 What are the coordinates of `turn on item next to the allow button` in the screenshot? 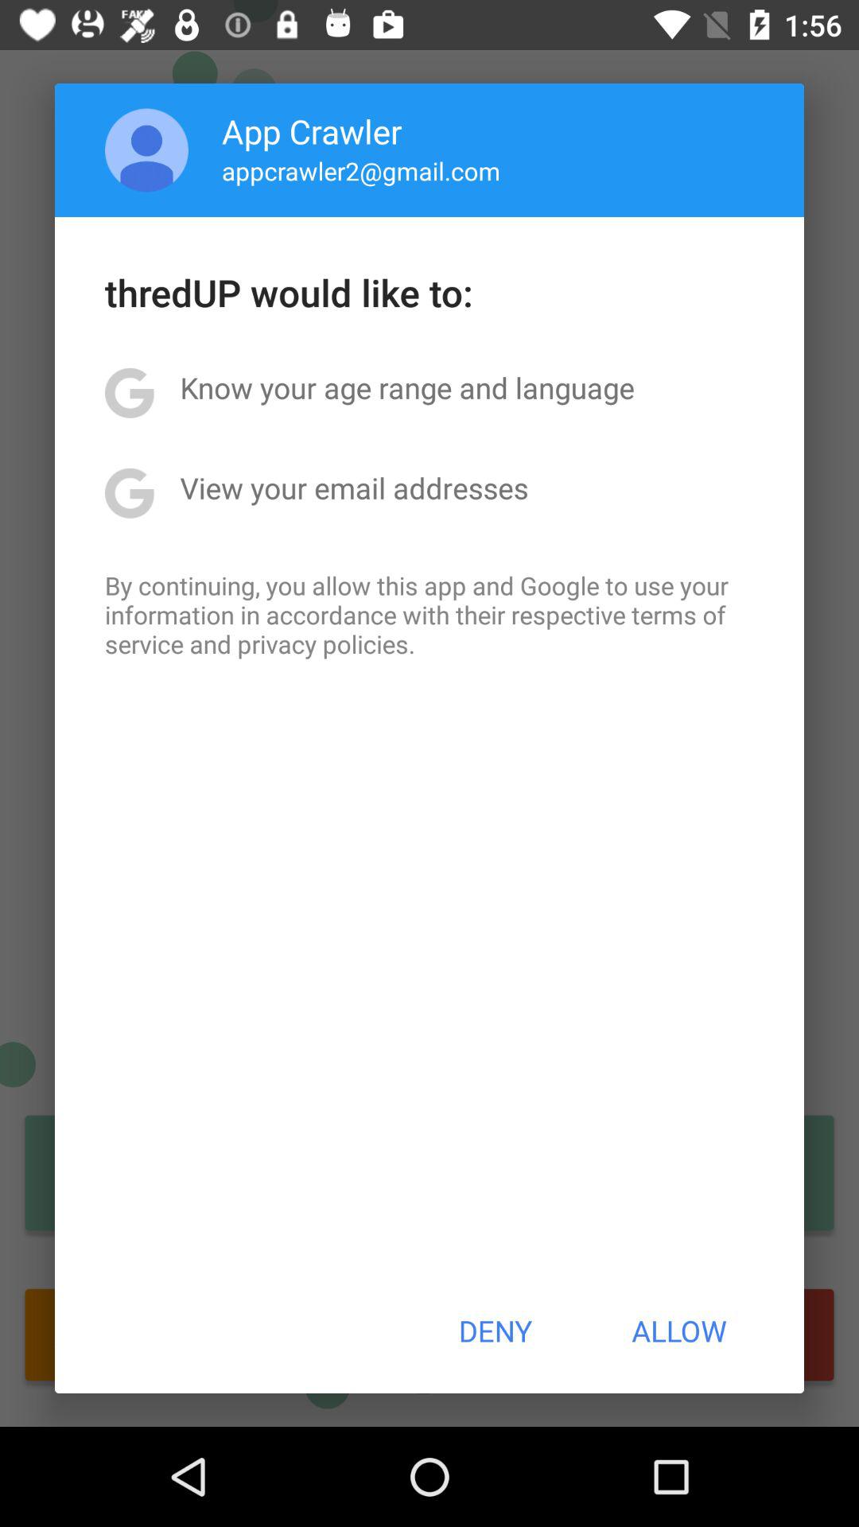 It's located at (495, 1331).